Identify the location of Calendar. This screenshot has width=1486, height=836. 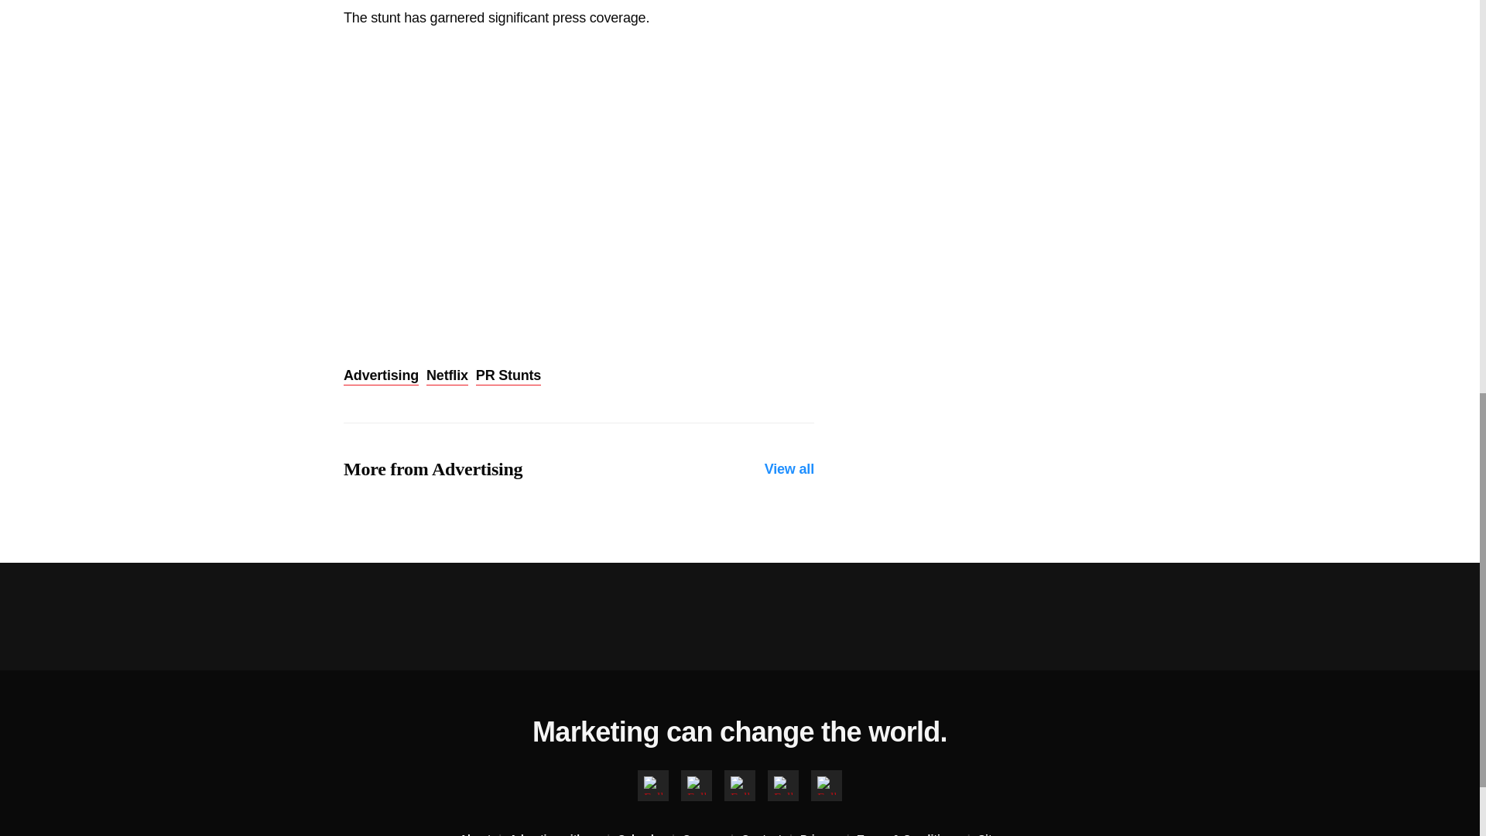
(650, 833).